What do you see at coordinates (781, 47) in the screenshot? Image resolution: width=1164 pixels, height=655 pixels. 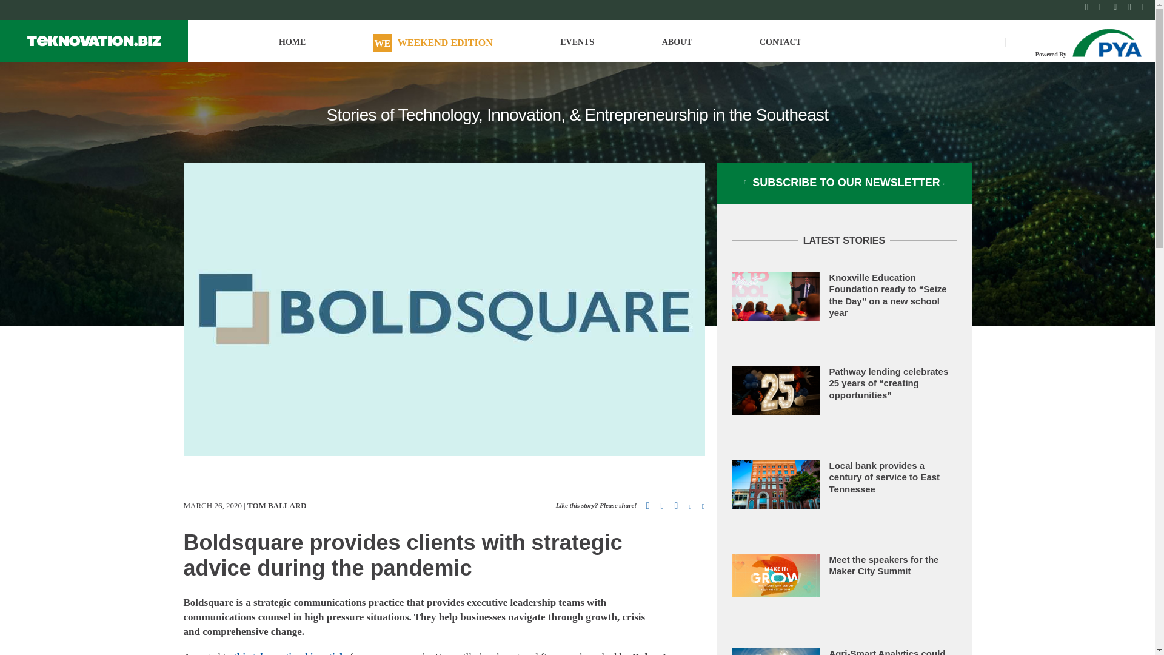 I see `CONTACT` at bounding box center [781, 47].